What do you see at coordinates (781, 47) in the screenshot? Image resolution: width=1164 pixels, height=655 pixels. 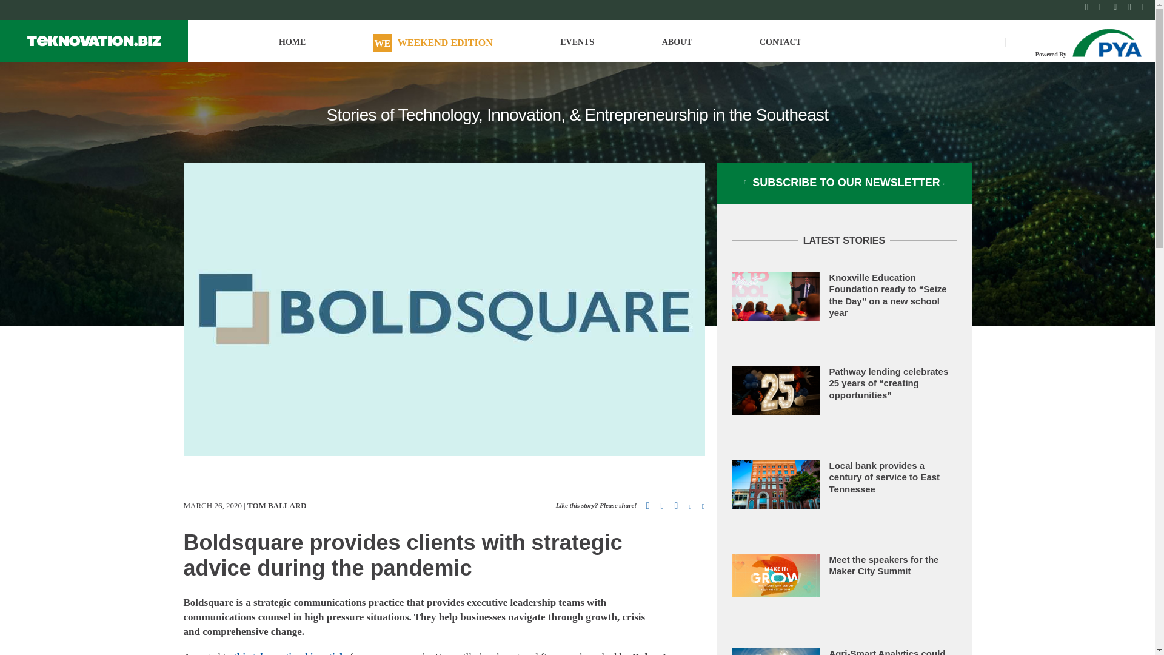 I see `CONTACT` at bounding box center [781, 47].